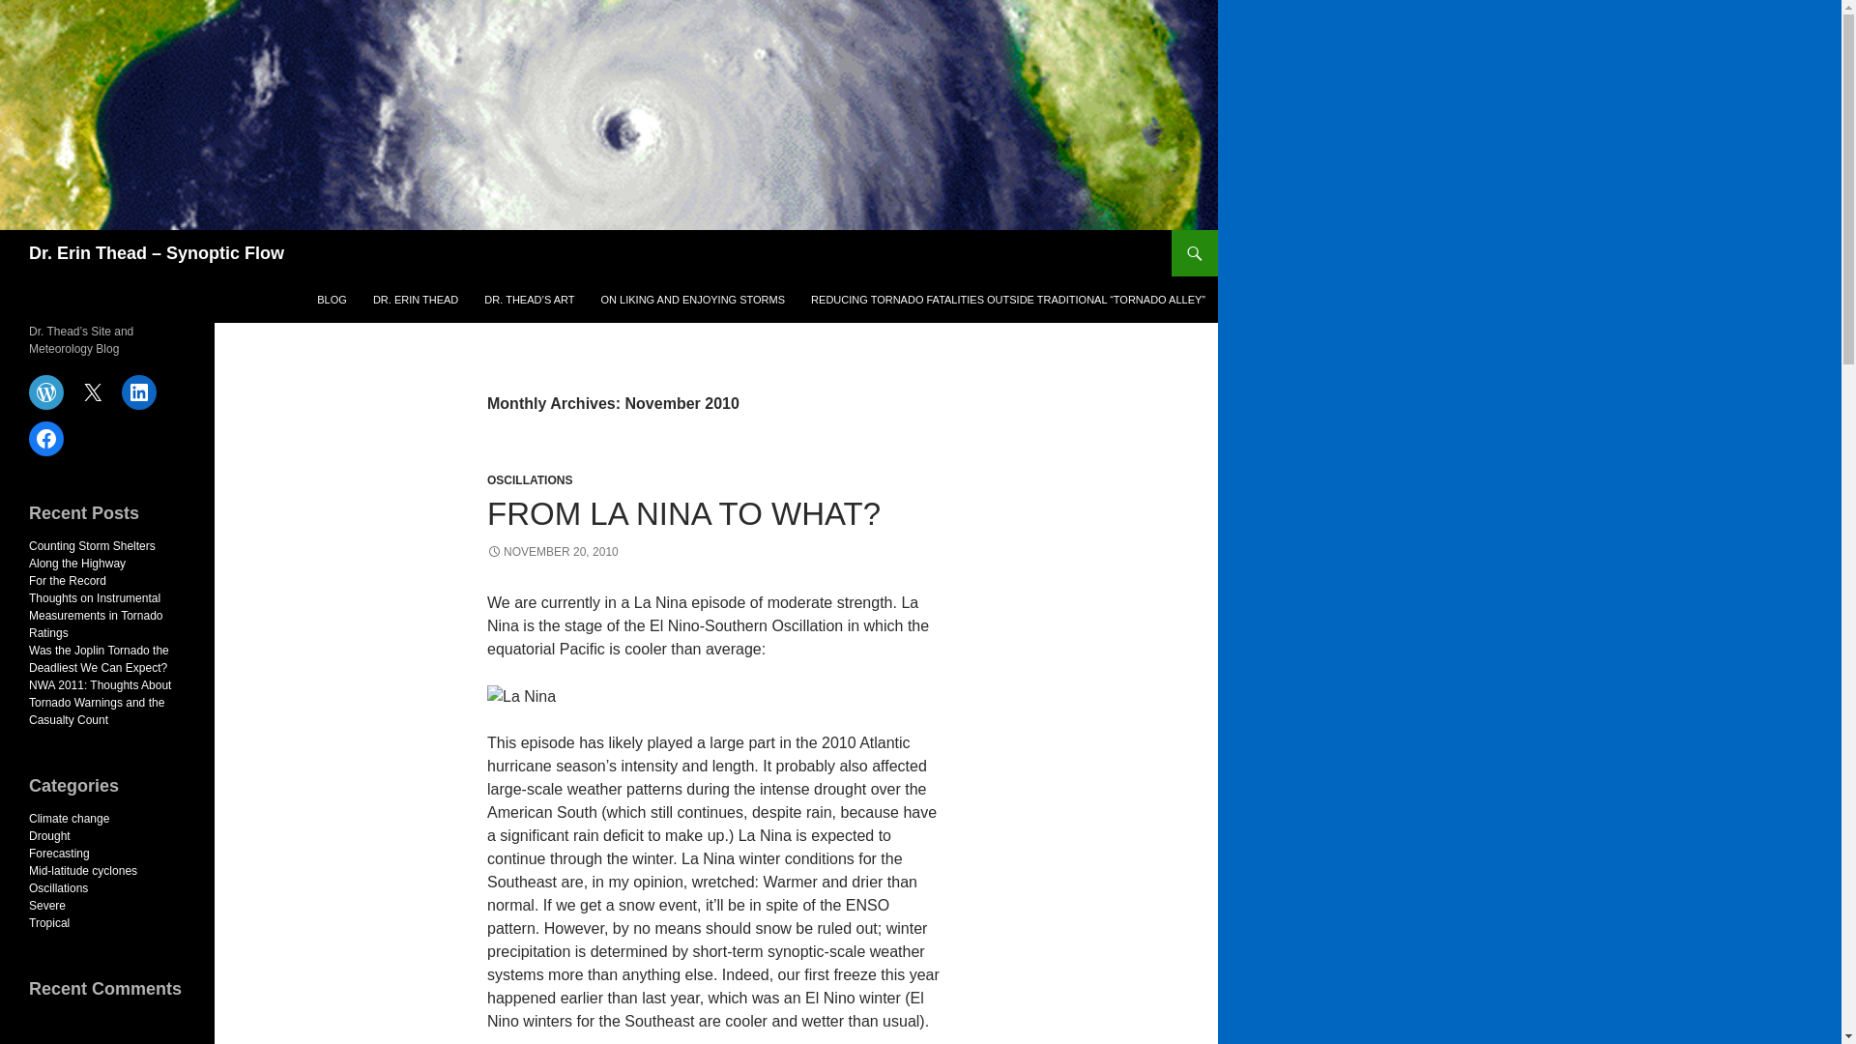 The width and height of the screenshot is (1856, 1044). Describe the element at coordinates (332, 300) in the screenshot. I see `BLOG` at that location.